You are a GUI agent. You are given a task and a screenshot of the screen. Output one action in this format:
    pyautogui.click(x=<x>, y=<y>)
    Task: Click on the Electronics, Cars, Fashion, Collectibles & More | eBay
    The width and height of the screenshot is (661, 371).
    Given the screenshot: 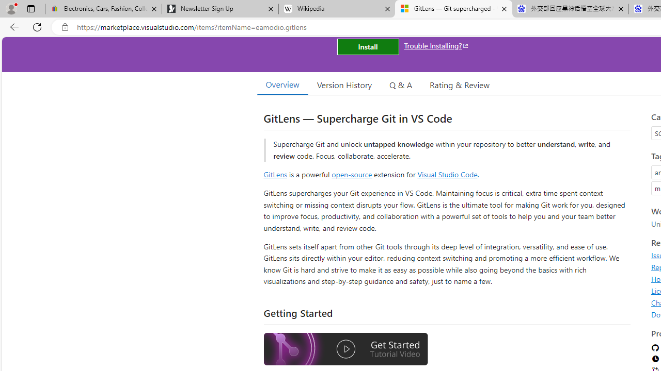 What is the action you would take?
    pyautogui.click(x=103, y=9)
    